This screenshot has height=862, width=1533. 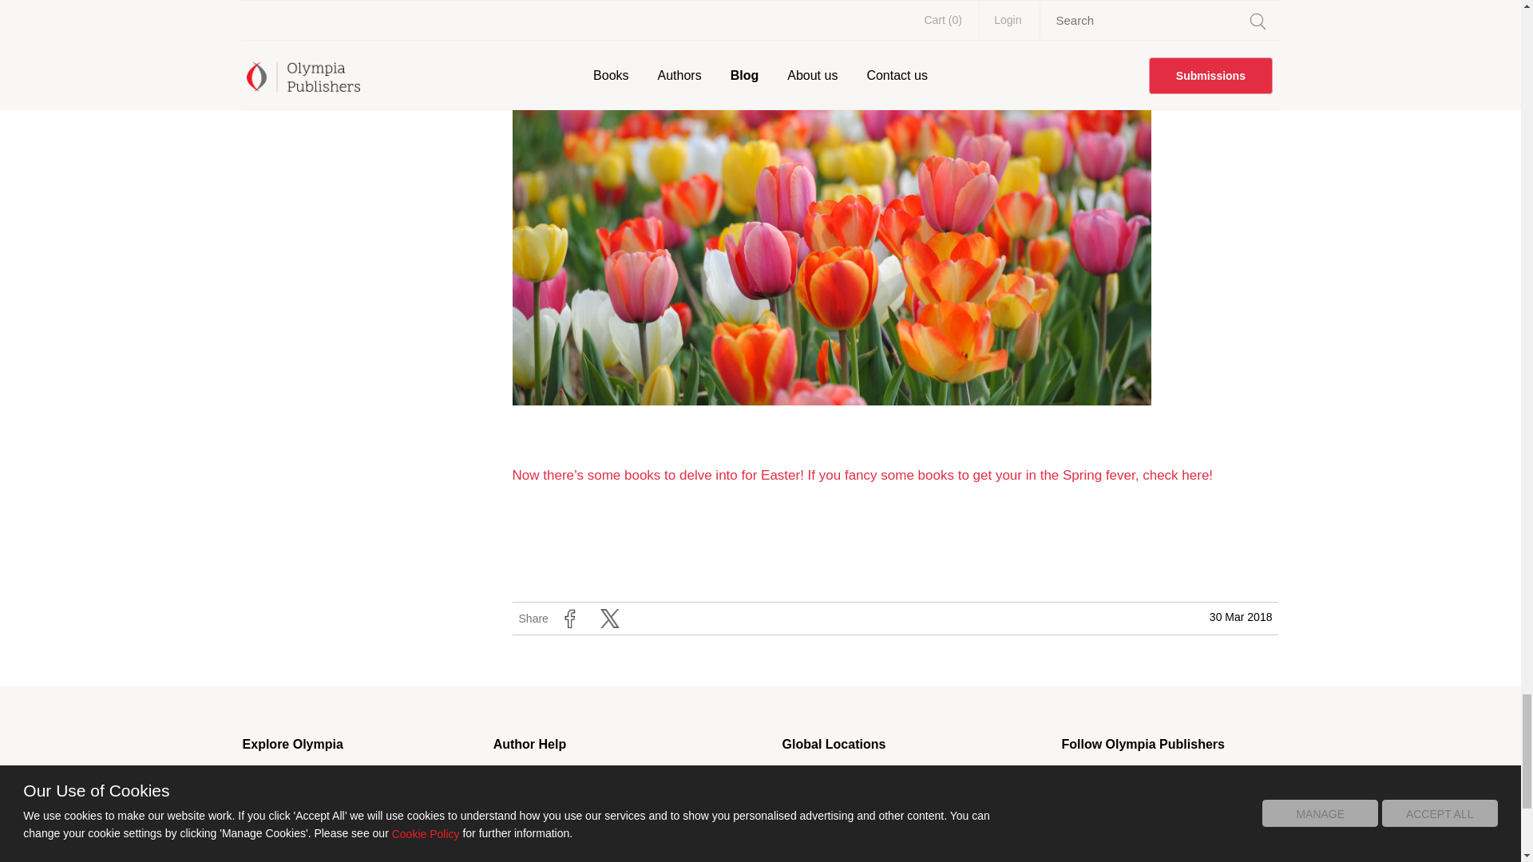 I want to click on Follow us on Twitter, so click(x=1115, y=779).